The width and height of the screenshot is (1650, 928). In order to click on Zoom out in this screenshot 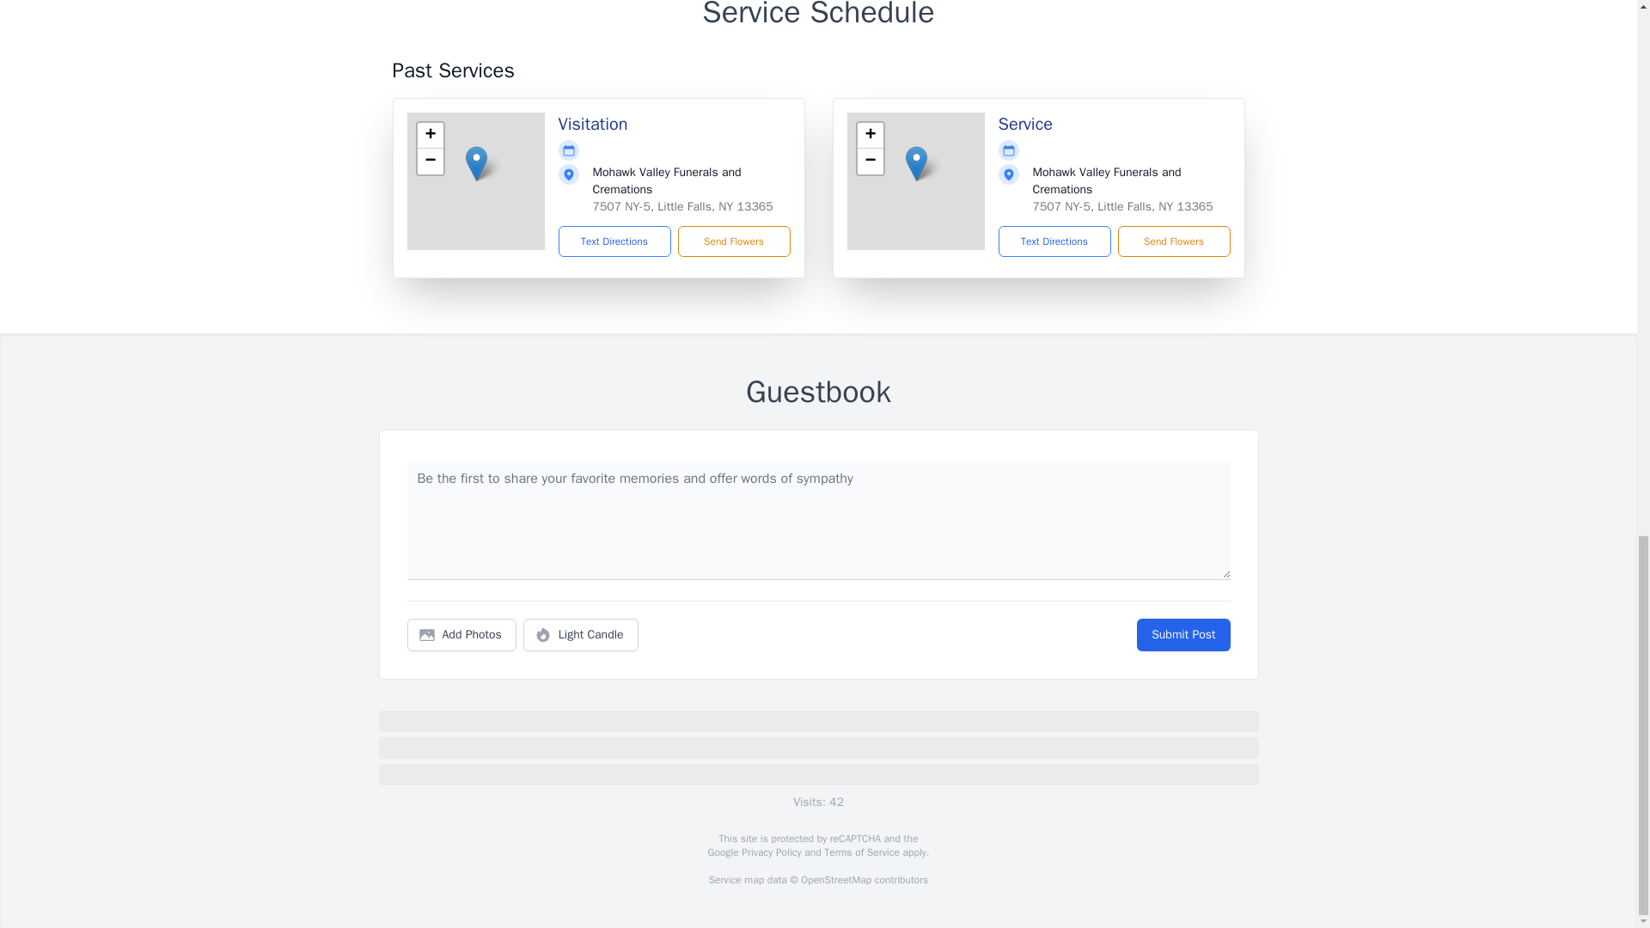, I will do `click(430, 162)`.